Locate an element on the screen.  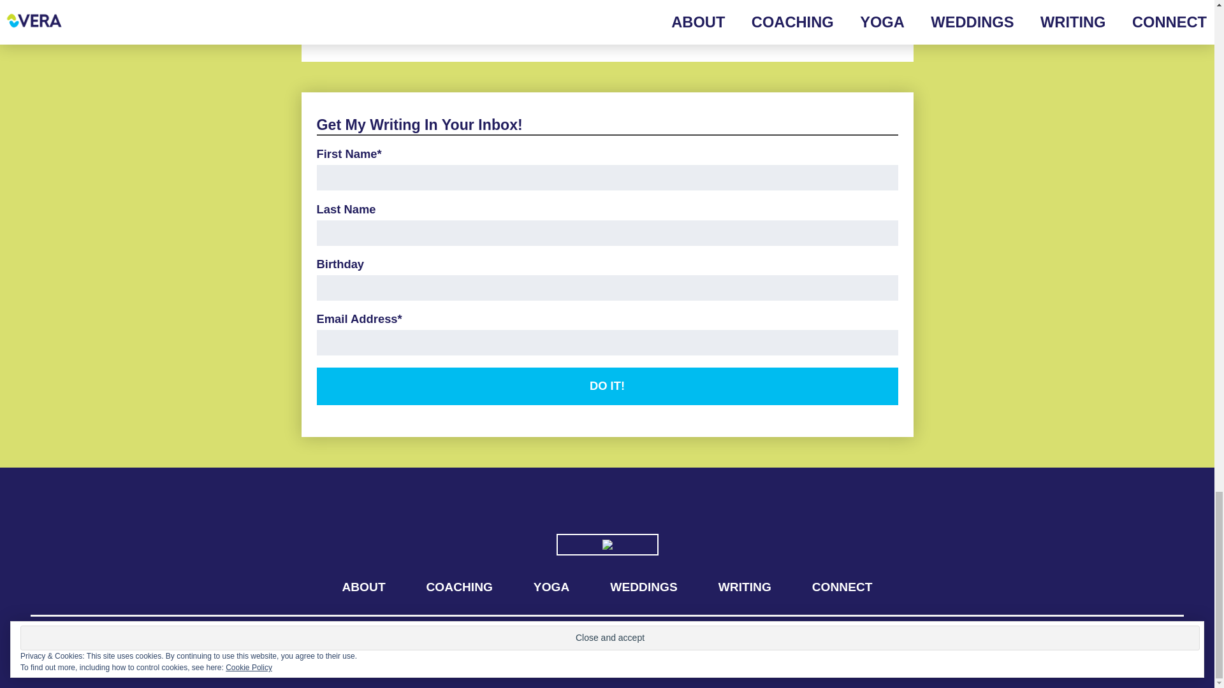
Goo. It is great for you! is located at coordinates (1170, 643).